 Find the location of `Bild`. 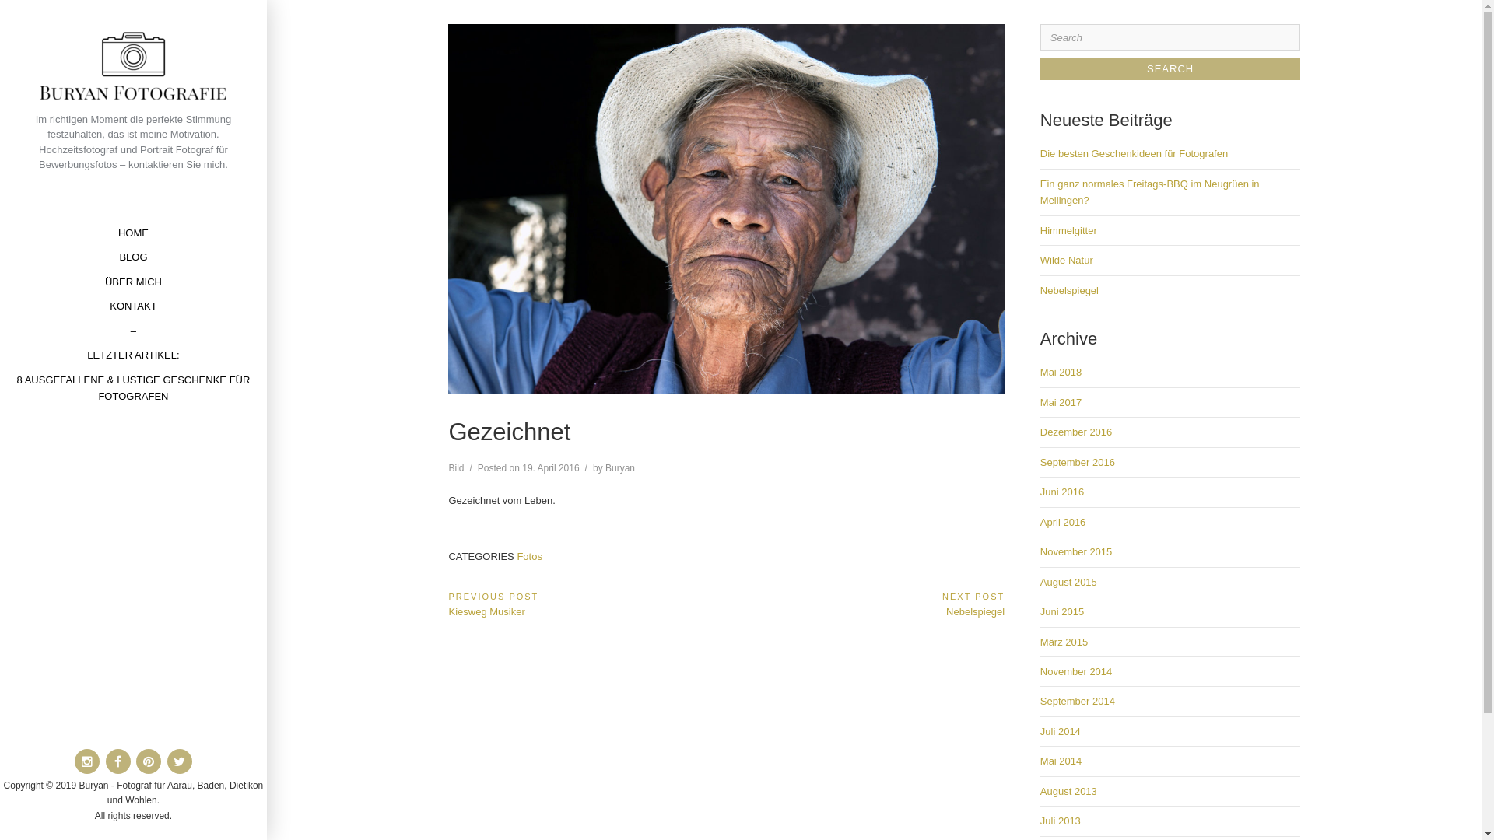

Bild is located at coordinates (456, 468).